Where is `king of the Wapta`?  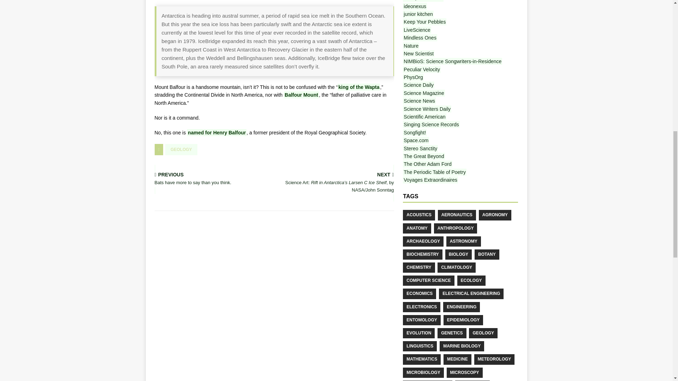
king of the Wapta is located at coordinates (217, 133).